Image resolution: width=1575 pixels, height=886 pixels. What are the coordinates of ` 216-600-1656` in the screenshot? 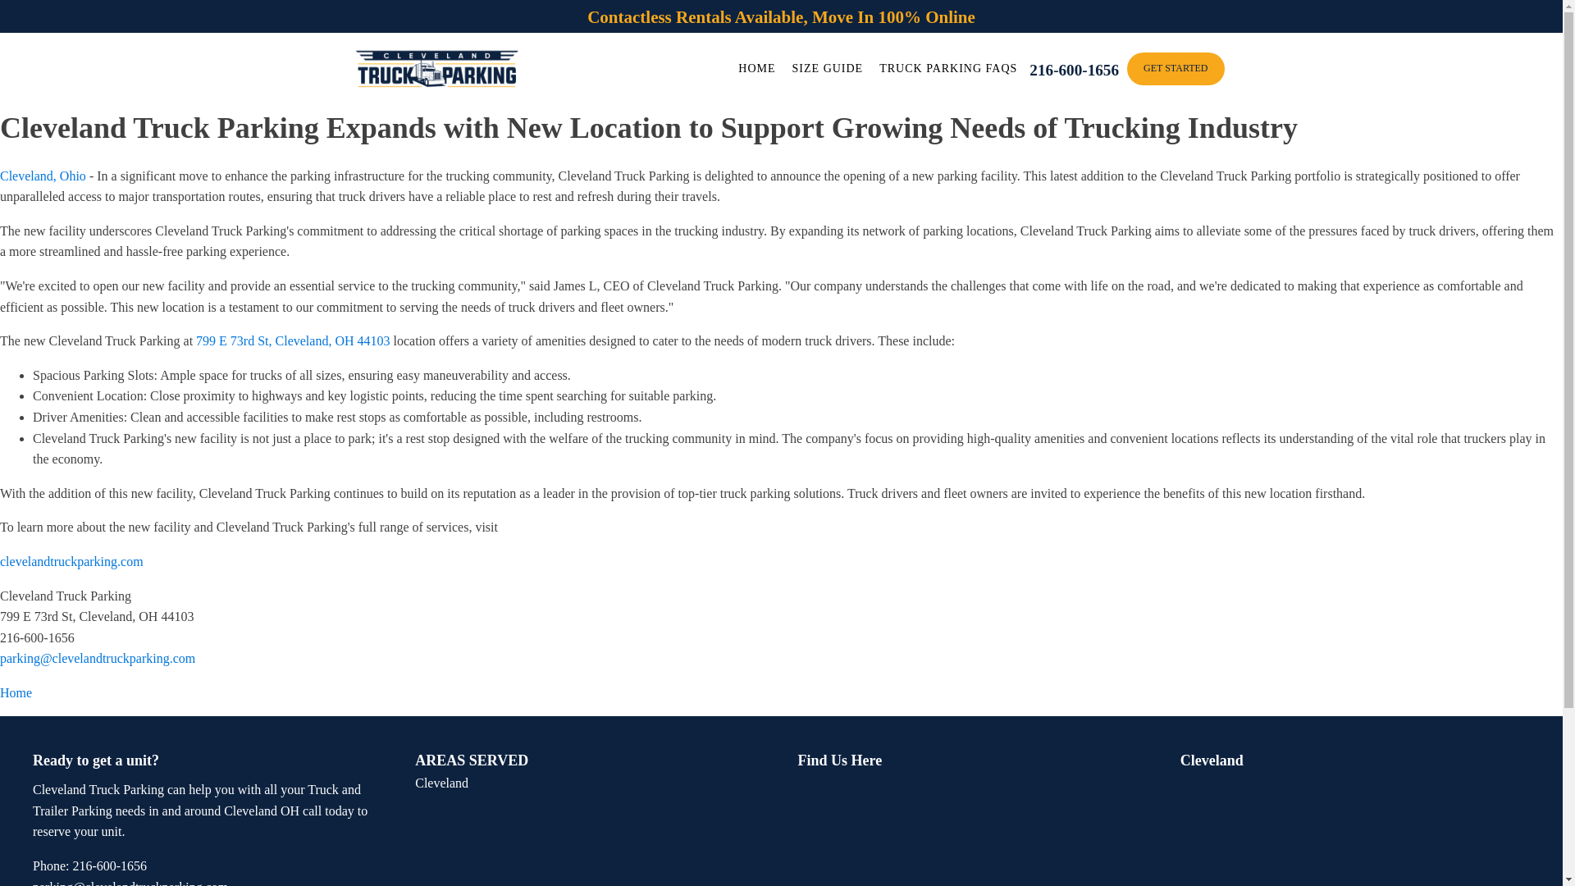 It's located at (89, 866).